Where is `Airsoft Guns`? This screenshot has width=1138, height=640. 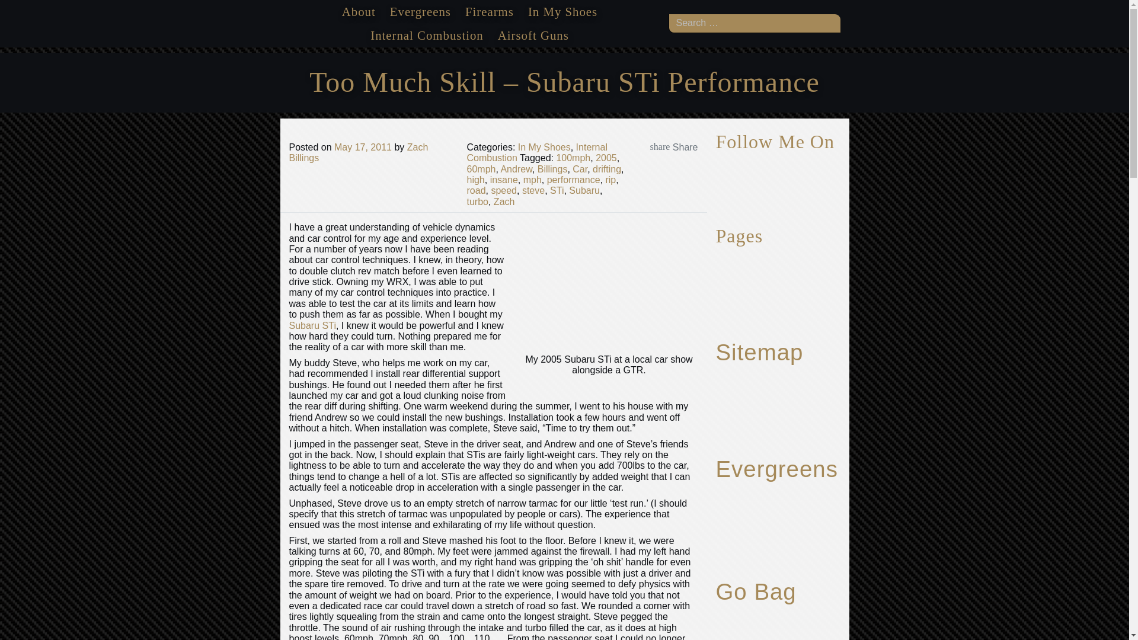
Airsoft Guns is located at coordinates (533, 36).